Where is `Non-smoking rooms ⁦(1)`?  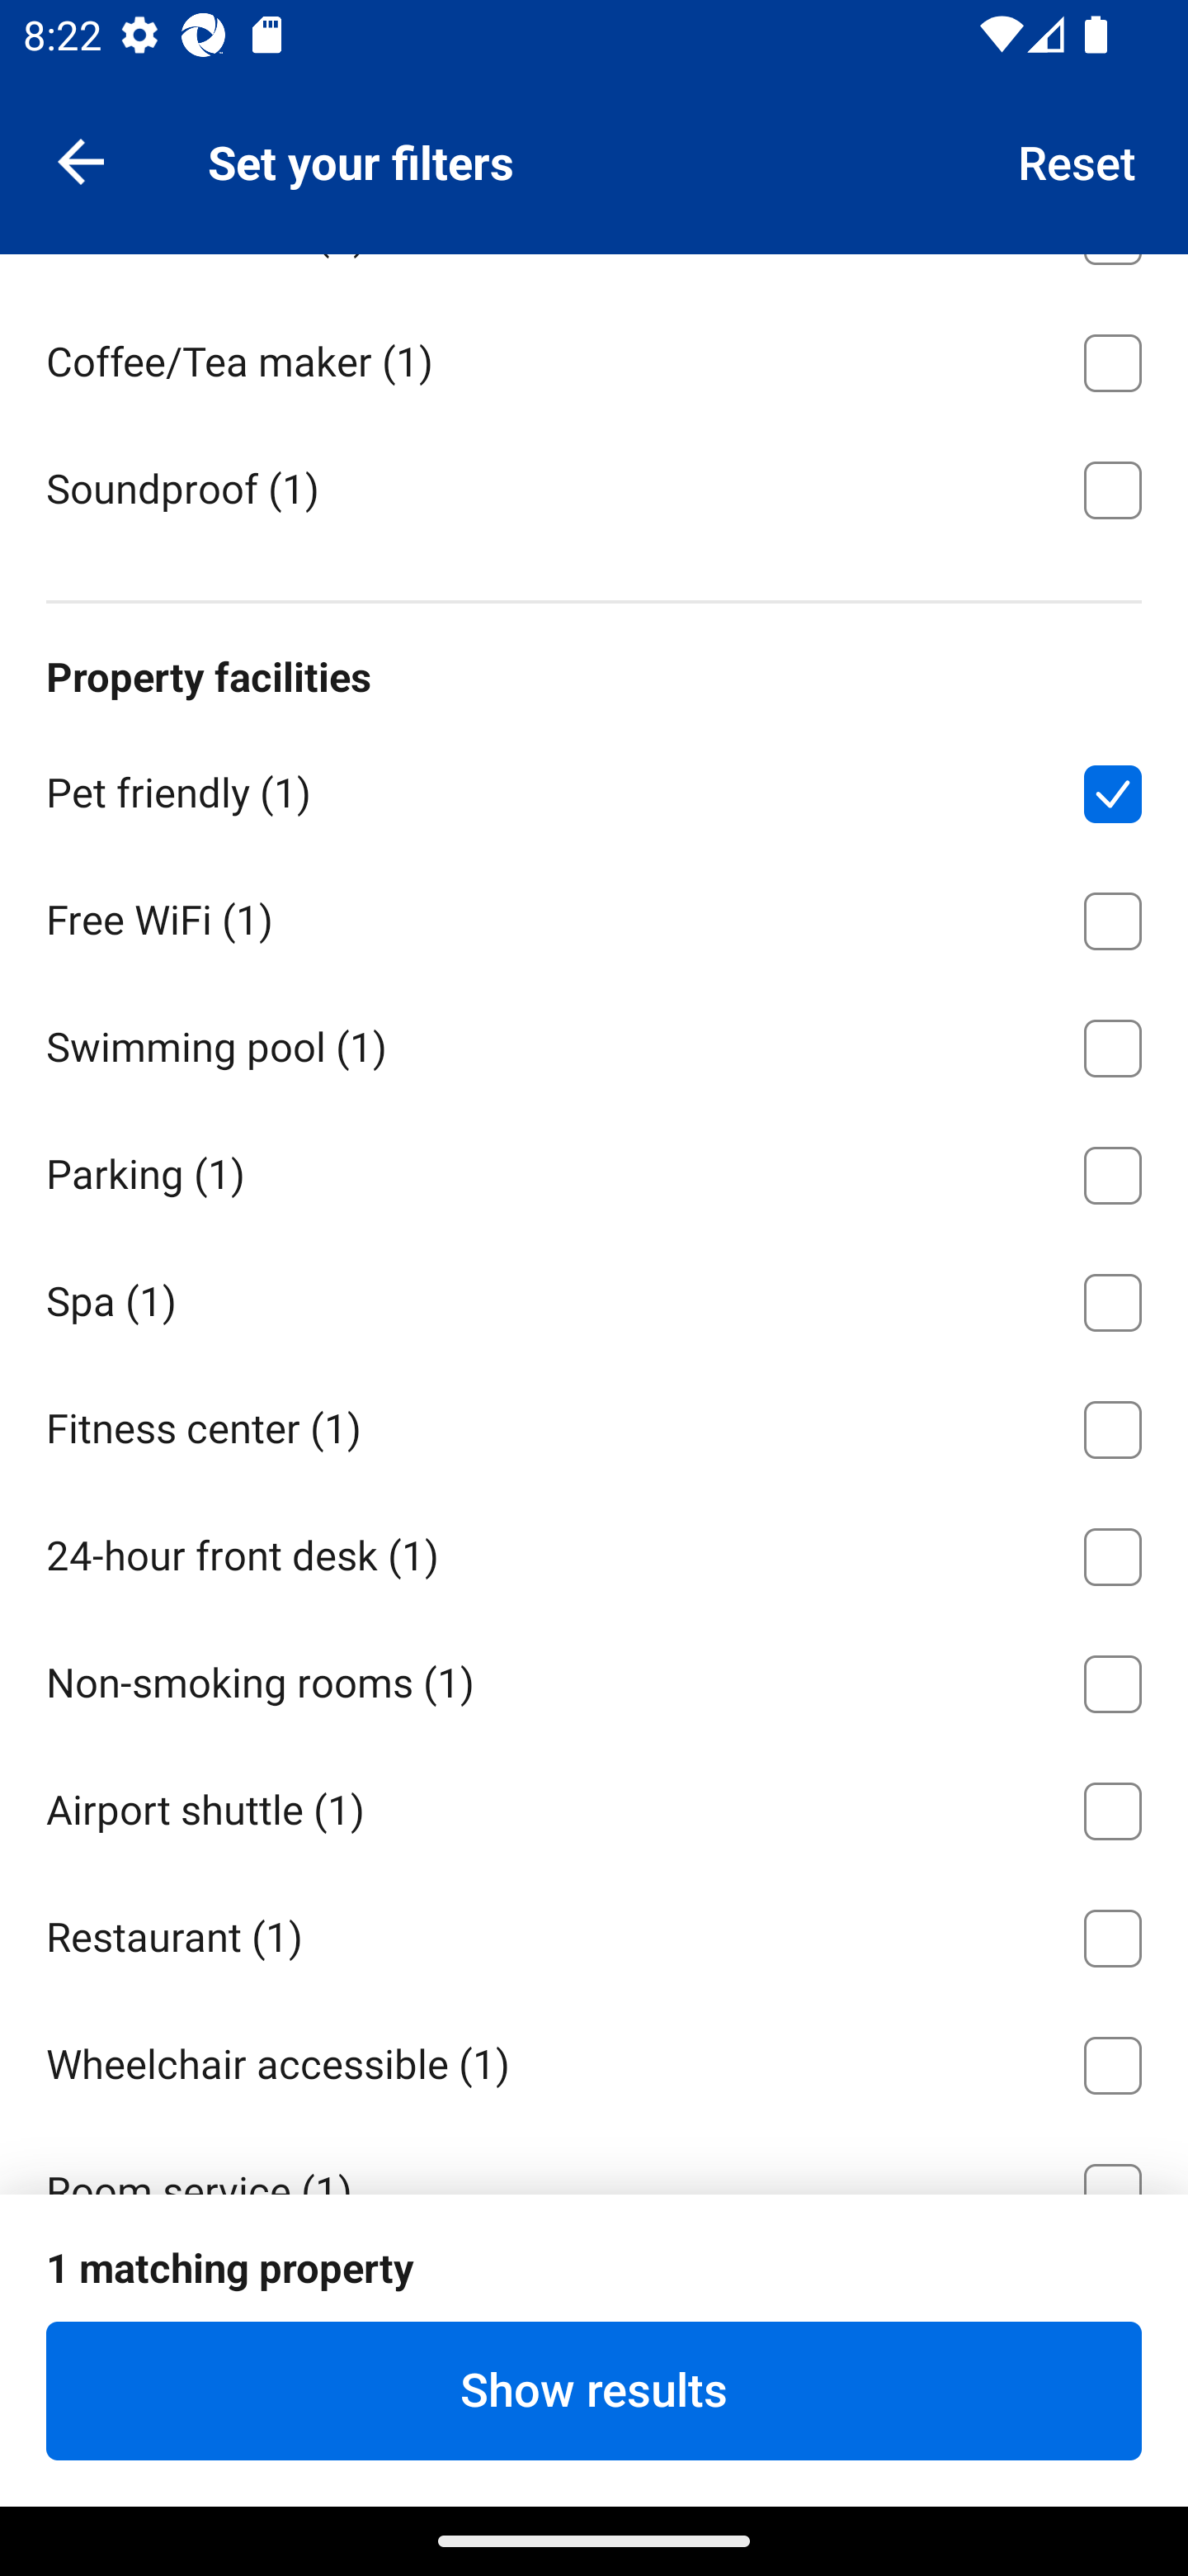
Non-smoking rooms ⁦(1) is located at coordinates (594, 1678).